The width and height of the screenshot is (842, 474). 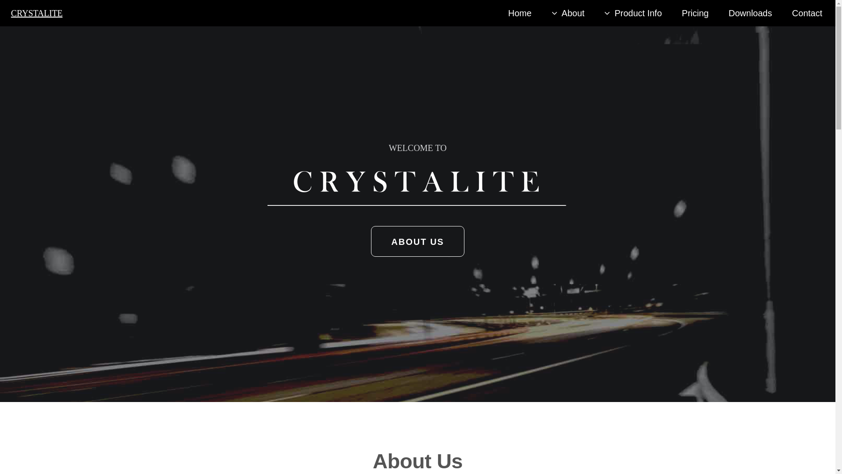 I want to click on ABOUT US, so click(x=417, y=241).